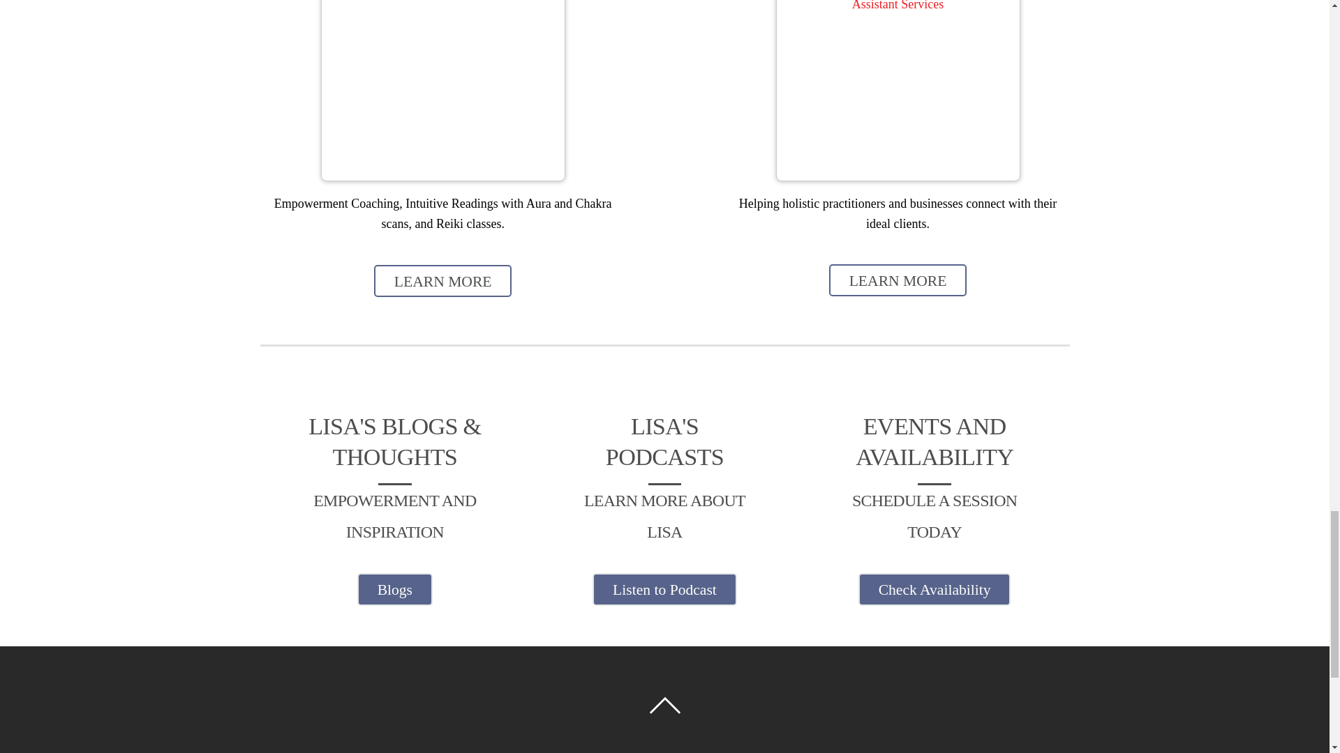 The width and height of the screenshot is (1340, 753). Describe the element at coordinates (664, 588) in the screenshot. I see `Listen to Podcast` at that location.